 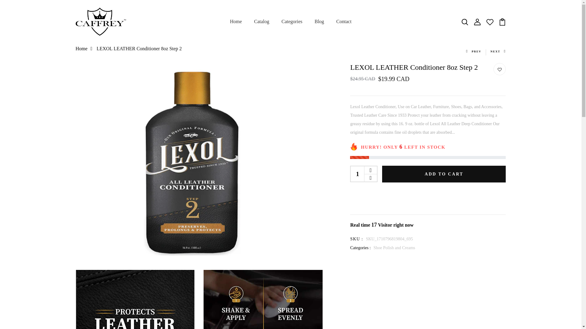 I want to click on Contact, so click(x=344, y=22).